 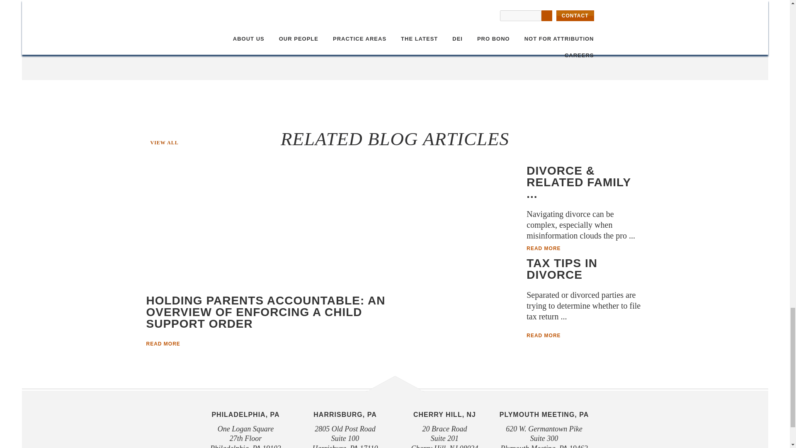 I want to click on www.SSA.gov., so click(x=378, y=16).